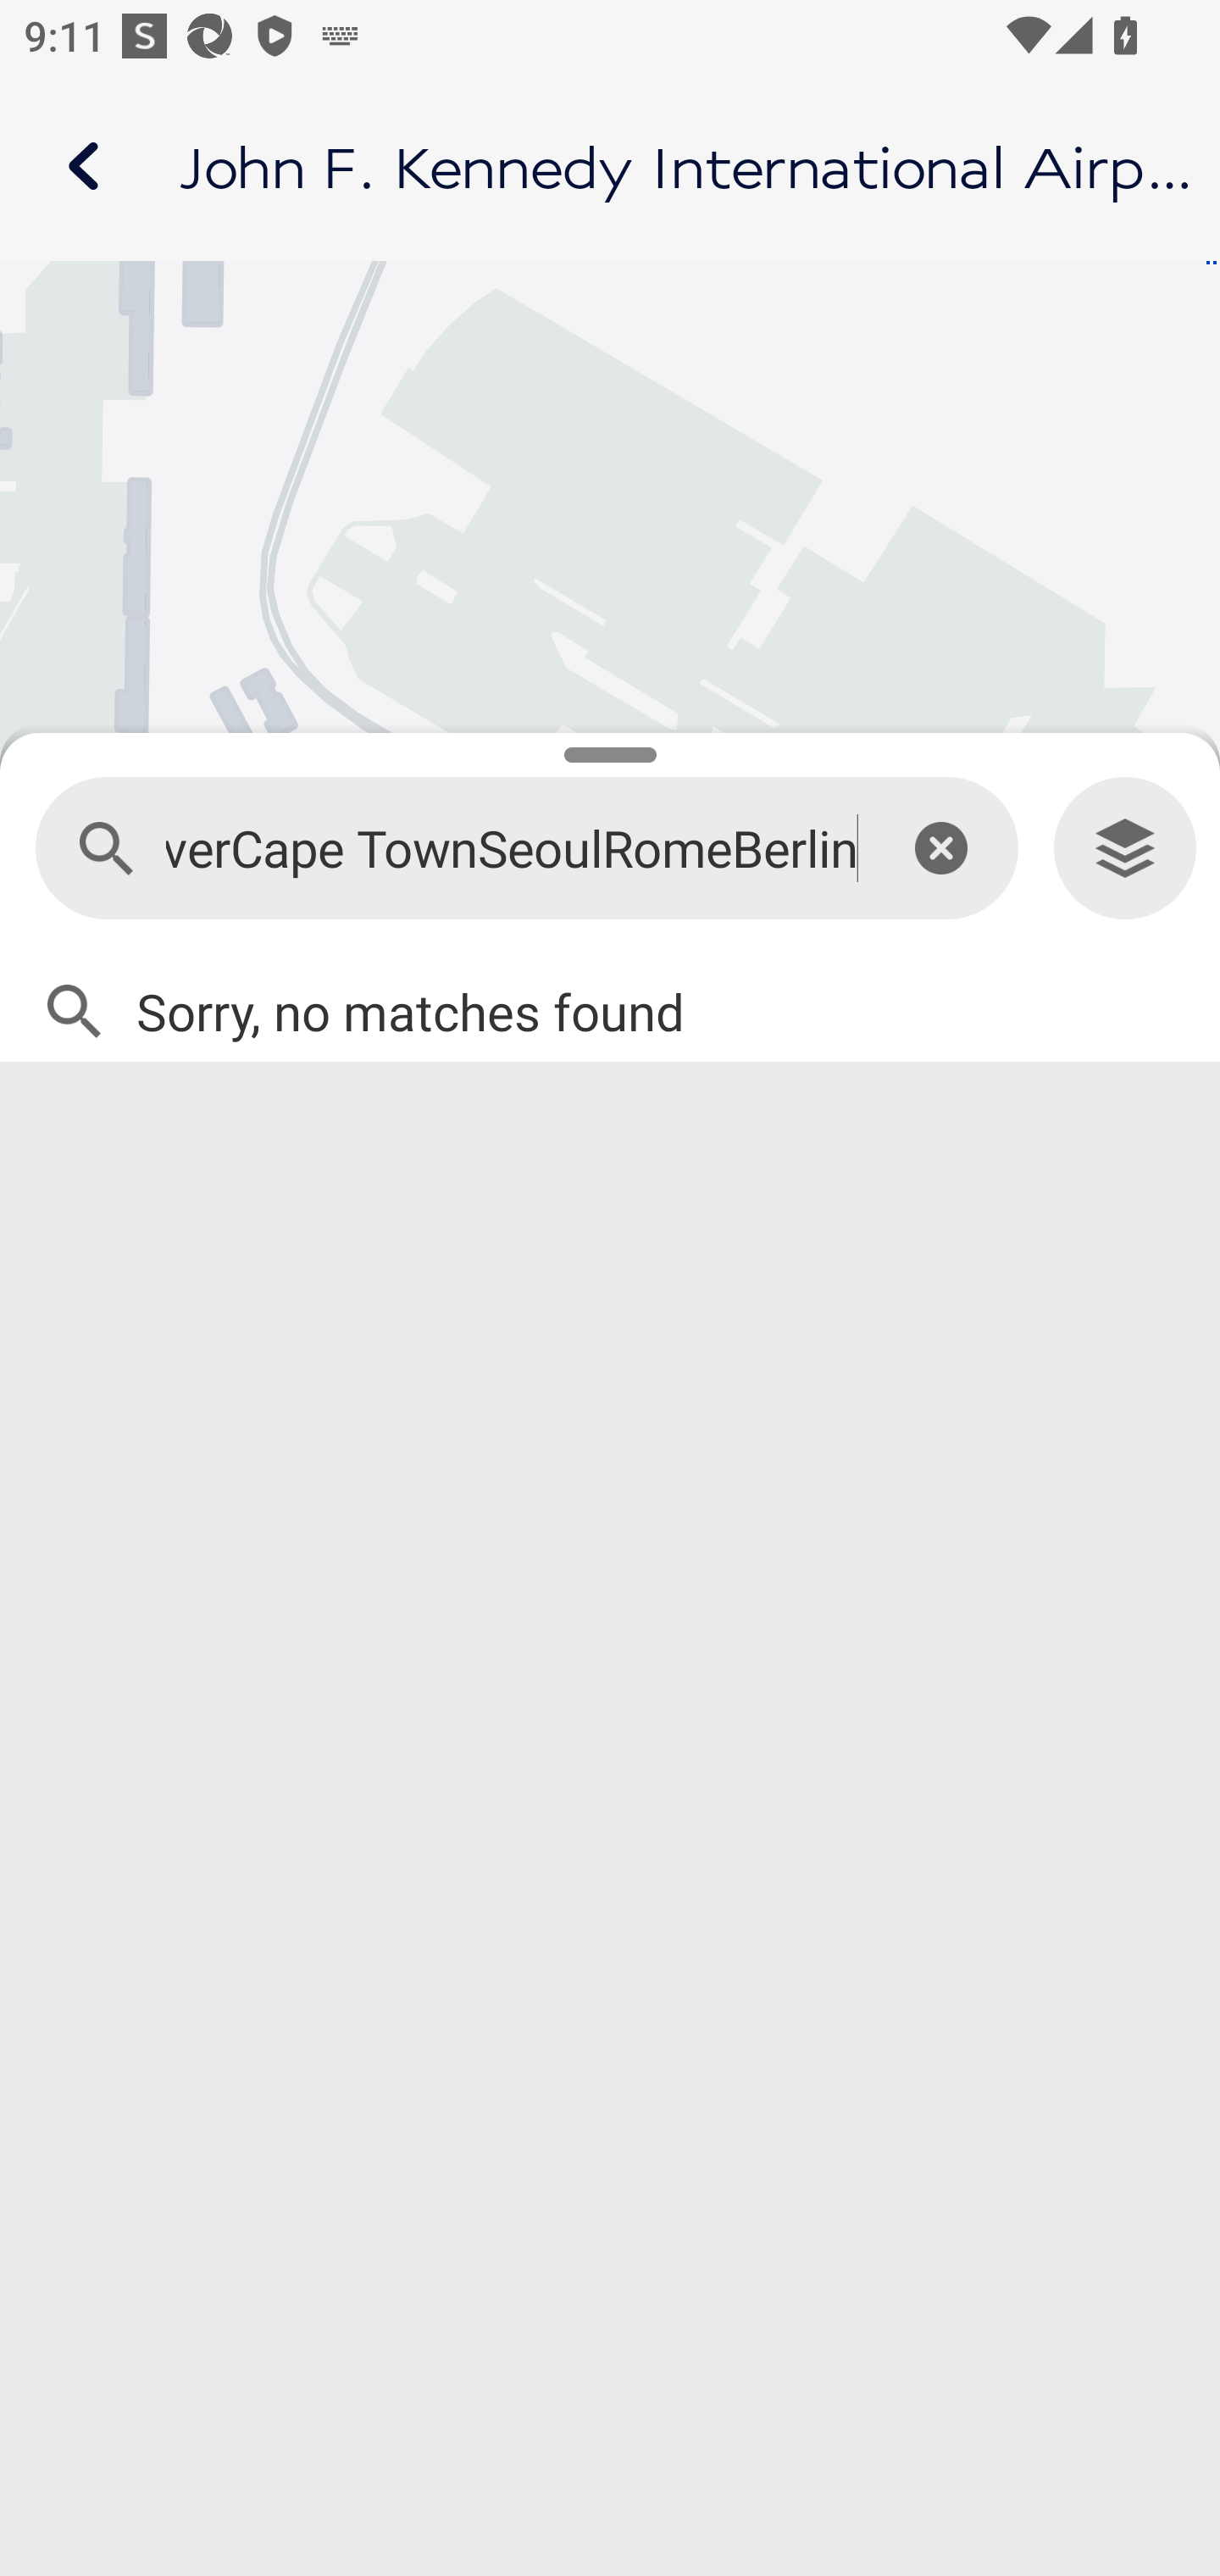 The height and width of the screenshot is (2576, 1220). What do you see at coordinates (512, 849) in the screenshot?
I see `MadridVancouverVancouverCape TownSeoulRomeBerlin` at bounding box center [512, 849].